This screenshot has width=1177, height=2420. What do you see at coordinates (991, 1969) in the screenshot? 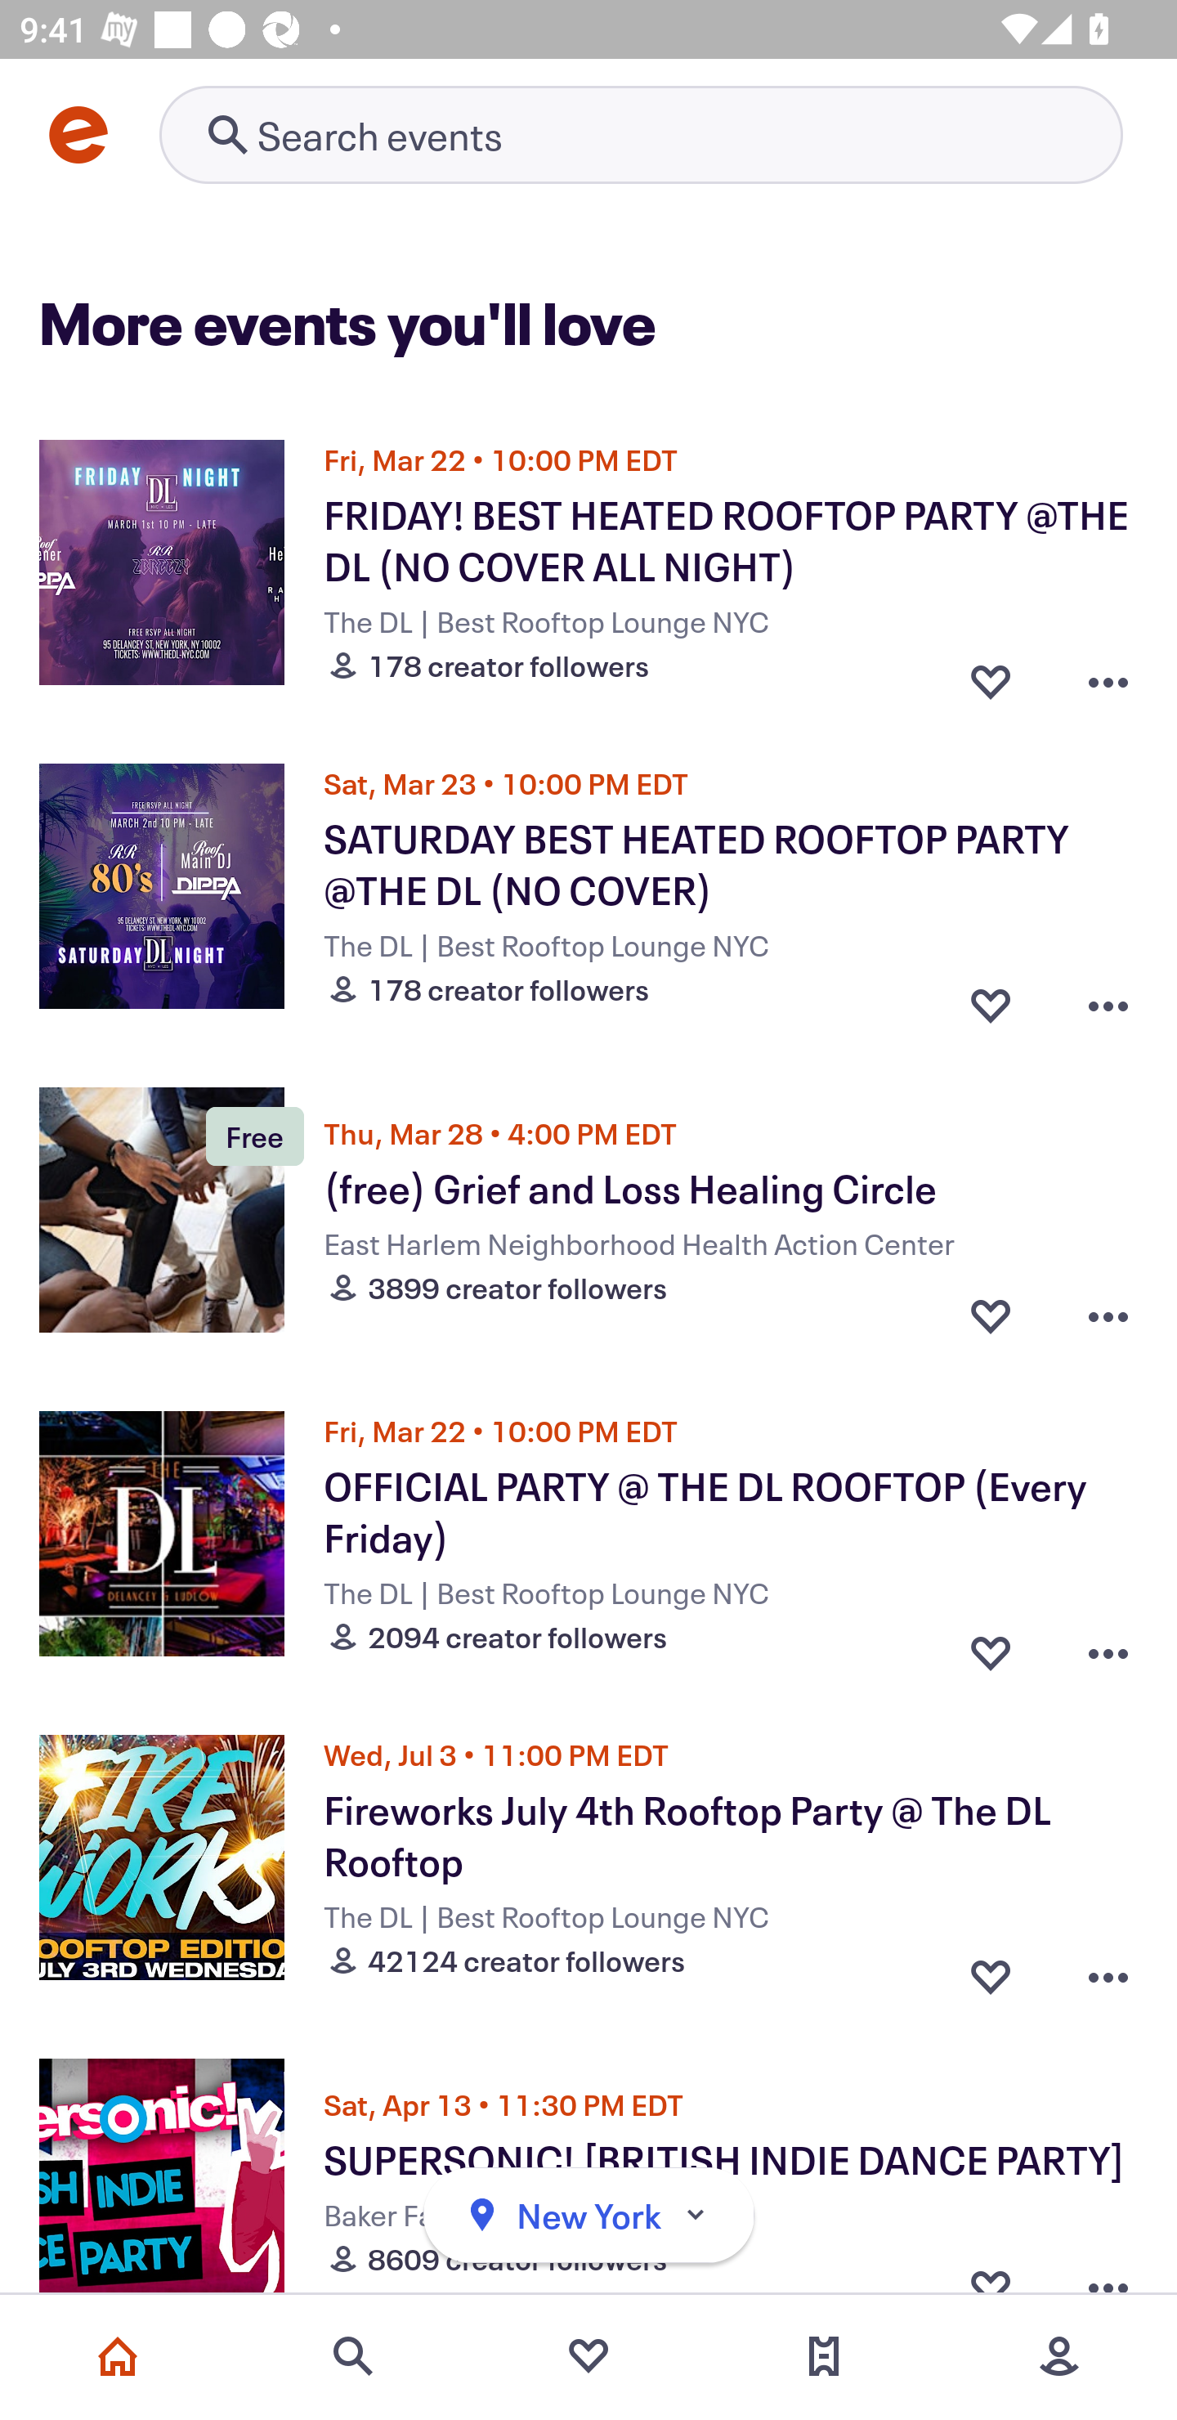
I see `Favorite button` at bounding box center [991, 1969].